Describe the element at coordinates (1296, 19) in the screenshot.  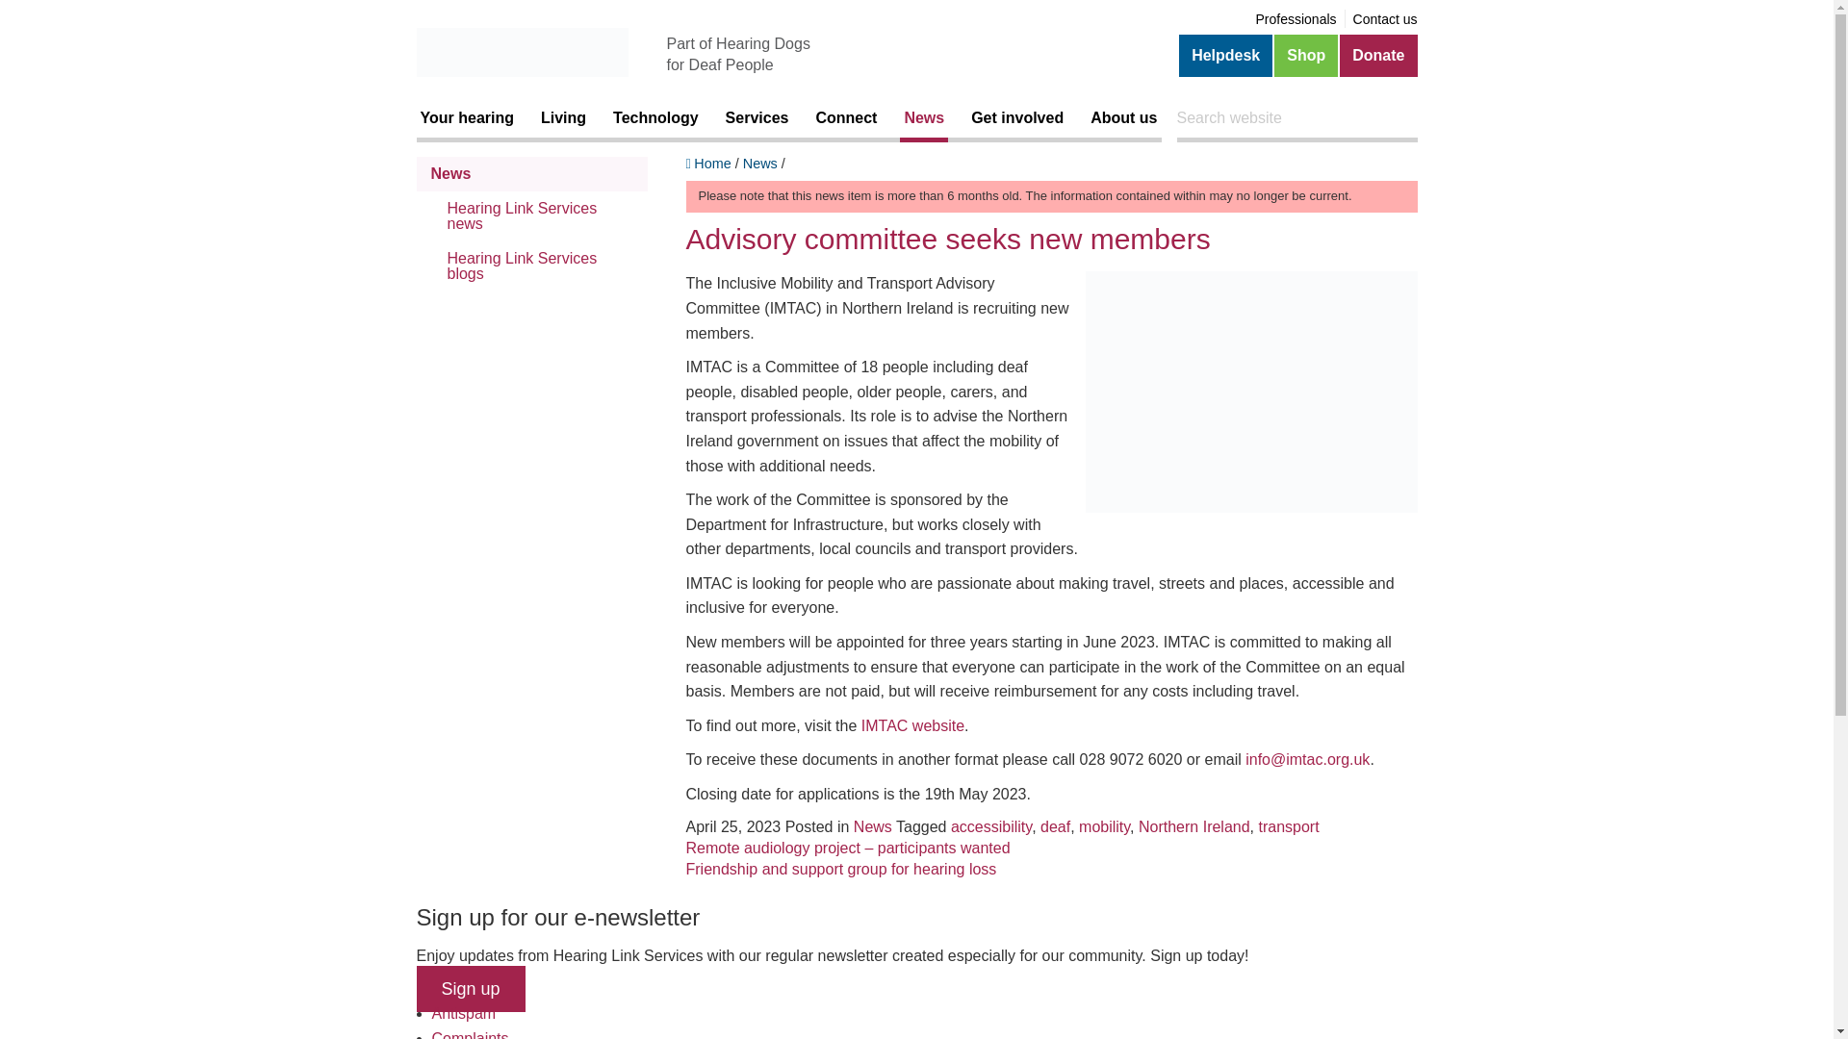
I see `Professionals` at that location.